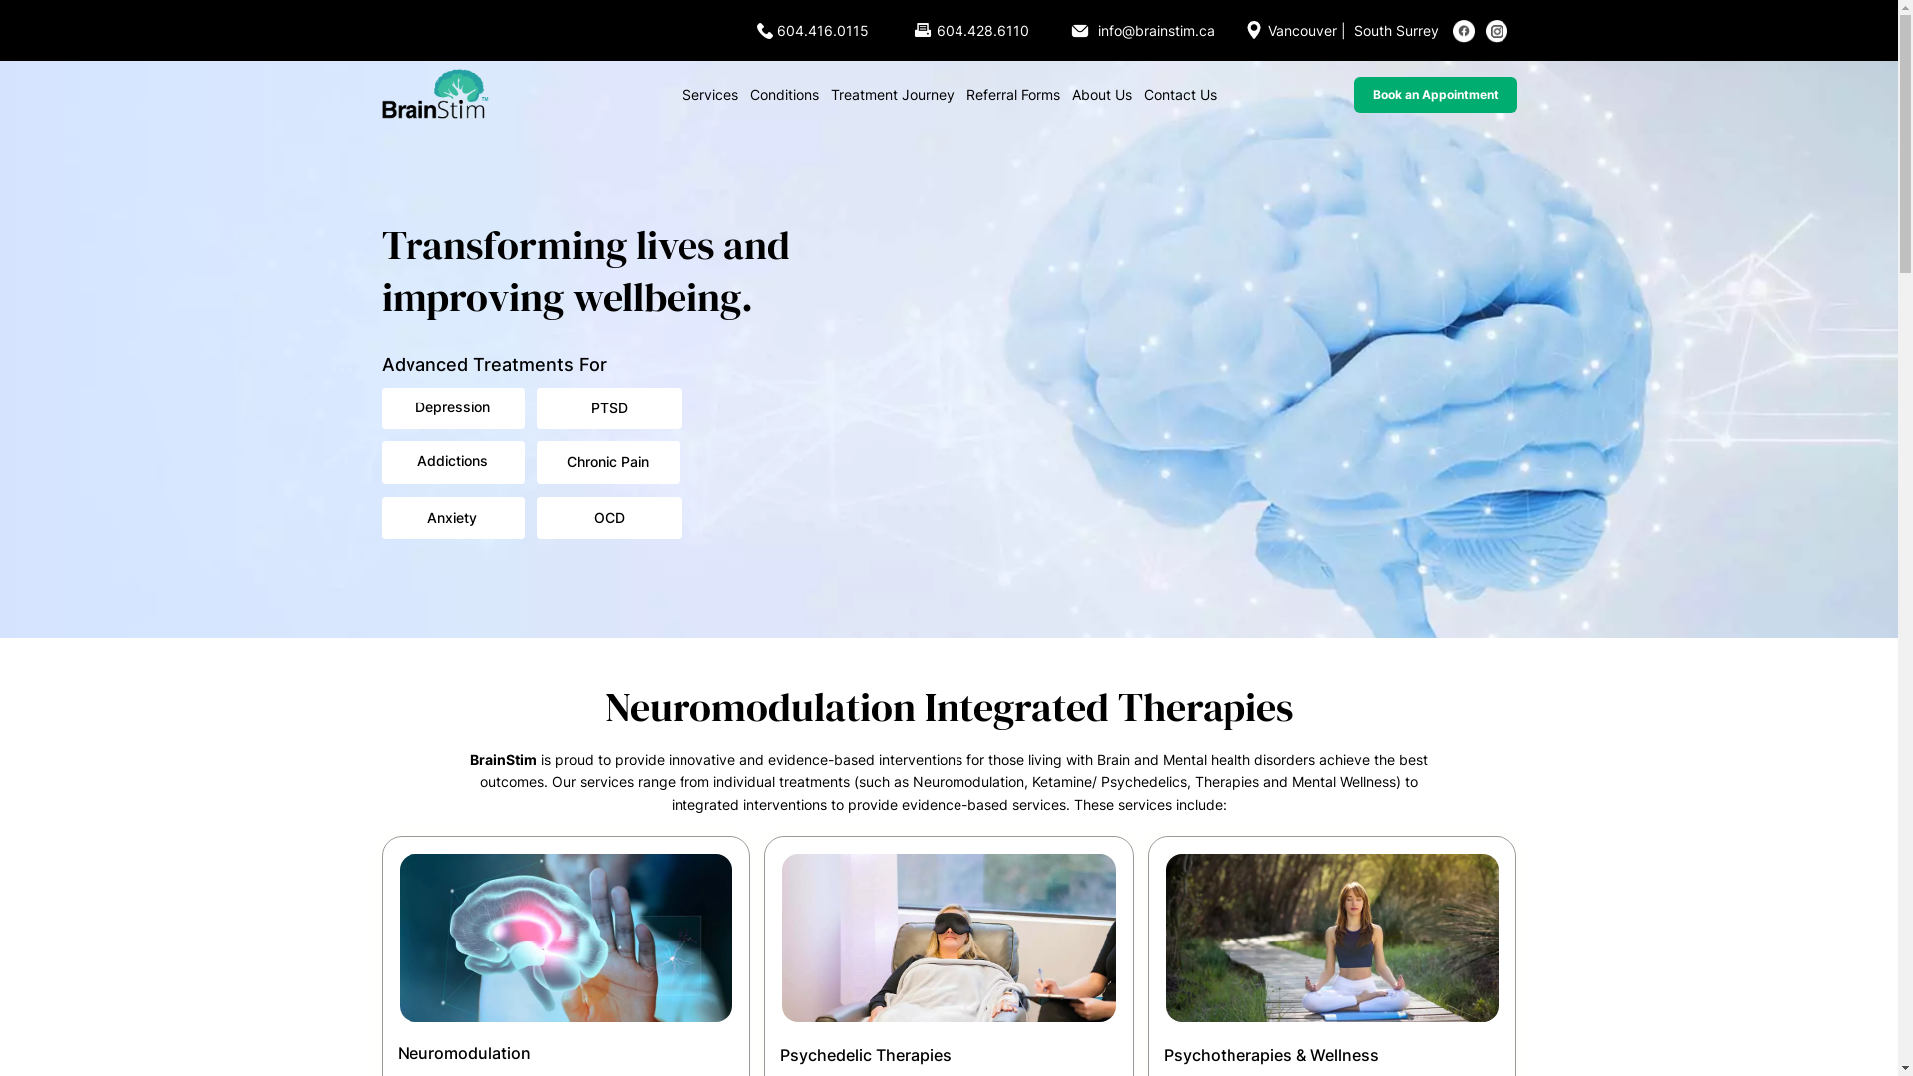 The image size is (1913, 1076). Describe the element at coordinates (1156, 30) in the screenshot. I see `info@brainstim.ca` at that location.